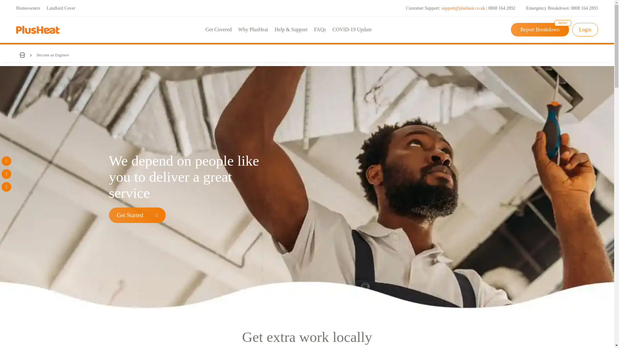 The image size is (619, 348). Describe the element at coordinates (61, 8) in the screenshot. I see `Landlord Cover` at that location.